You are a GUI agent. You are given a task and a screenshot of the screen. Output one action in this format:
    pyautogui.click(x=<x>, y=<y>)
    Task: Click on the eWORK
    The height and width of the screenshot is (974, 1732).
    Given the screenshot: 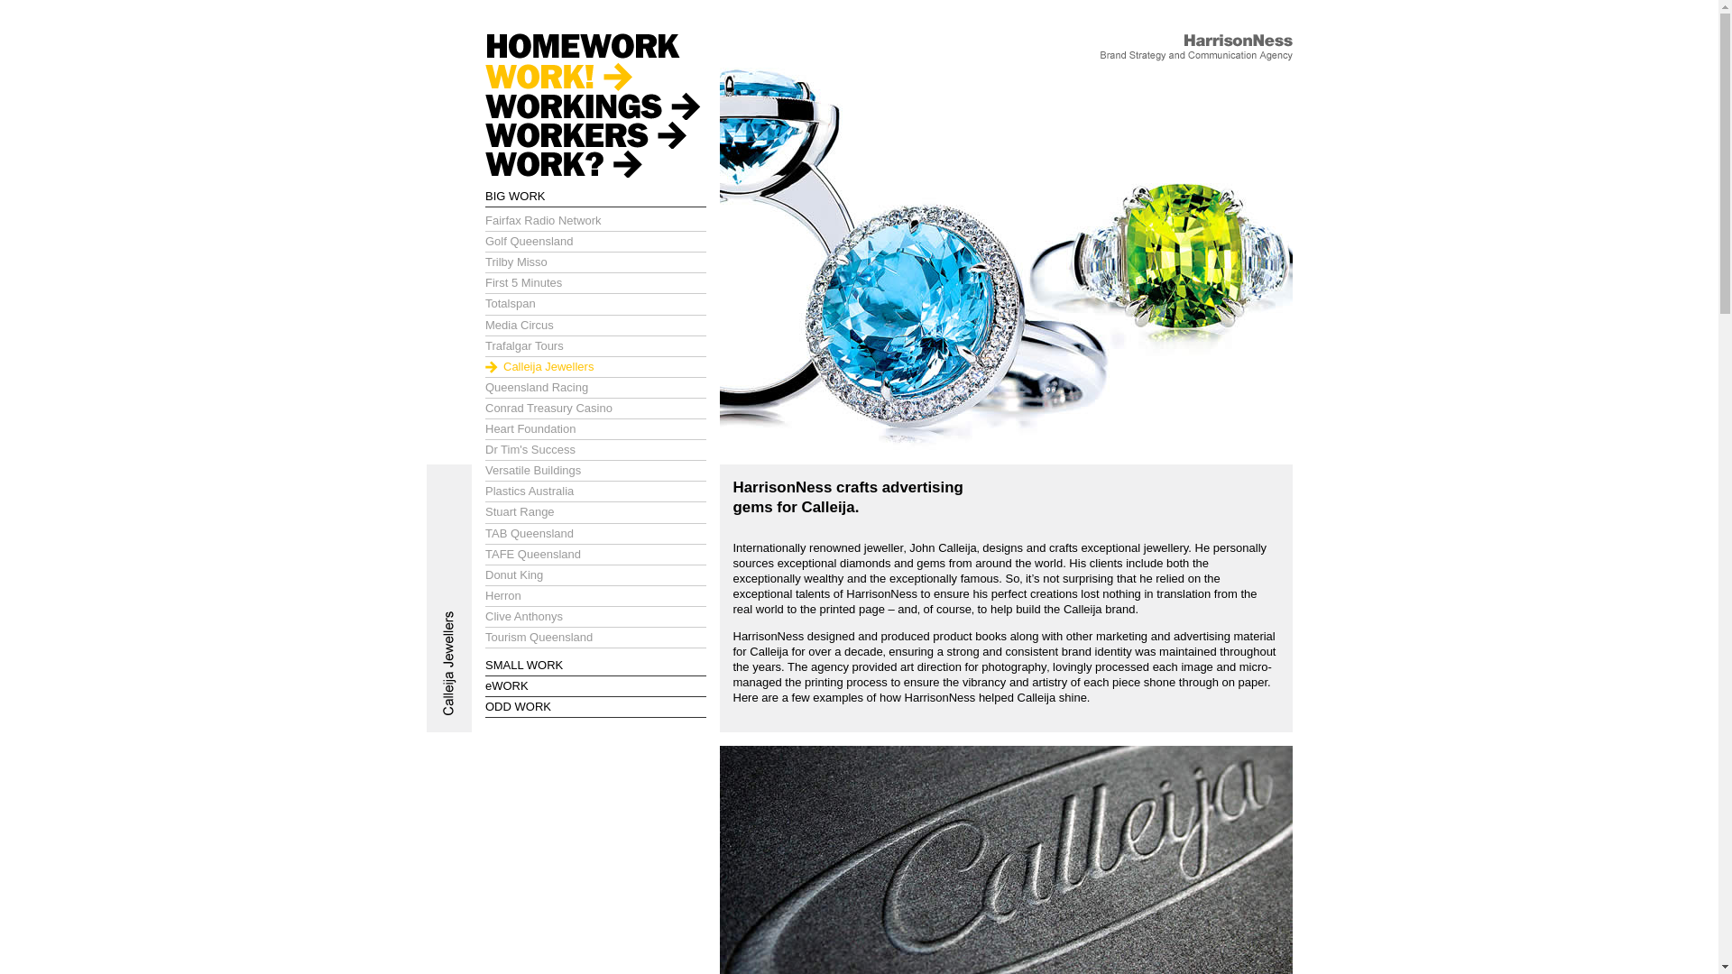 What is the action you would take?
    pyautogui.click(x=507, y=685)
    